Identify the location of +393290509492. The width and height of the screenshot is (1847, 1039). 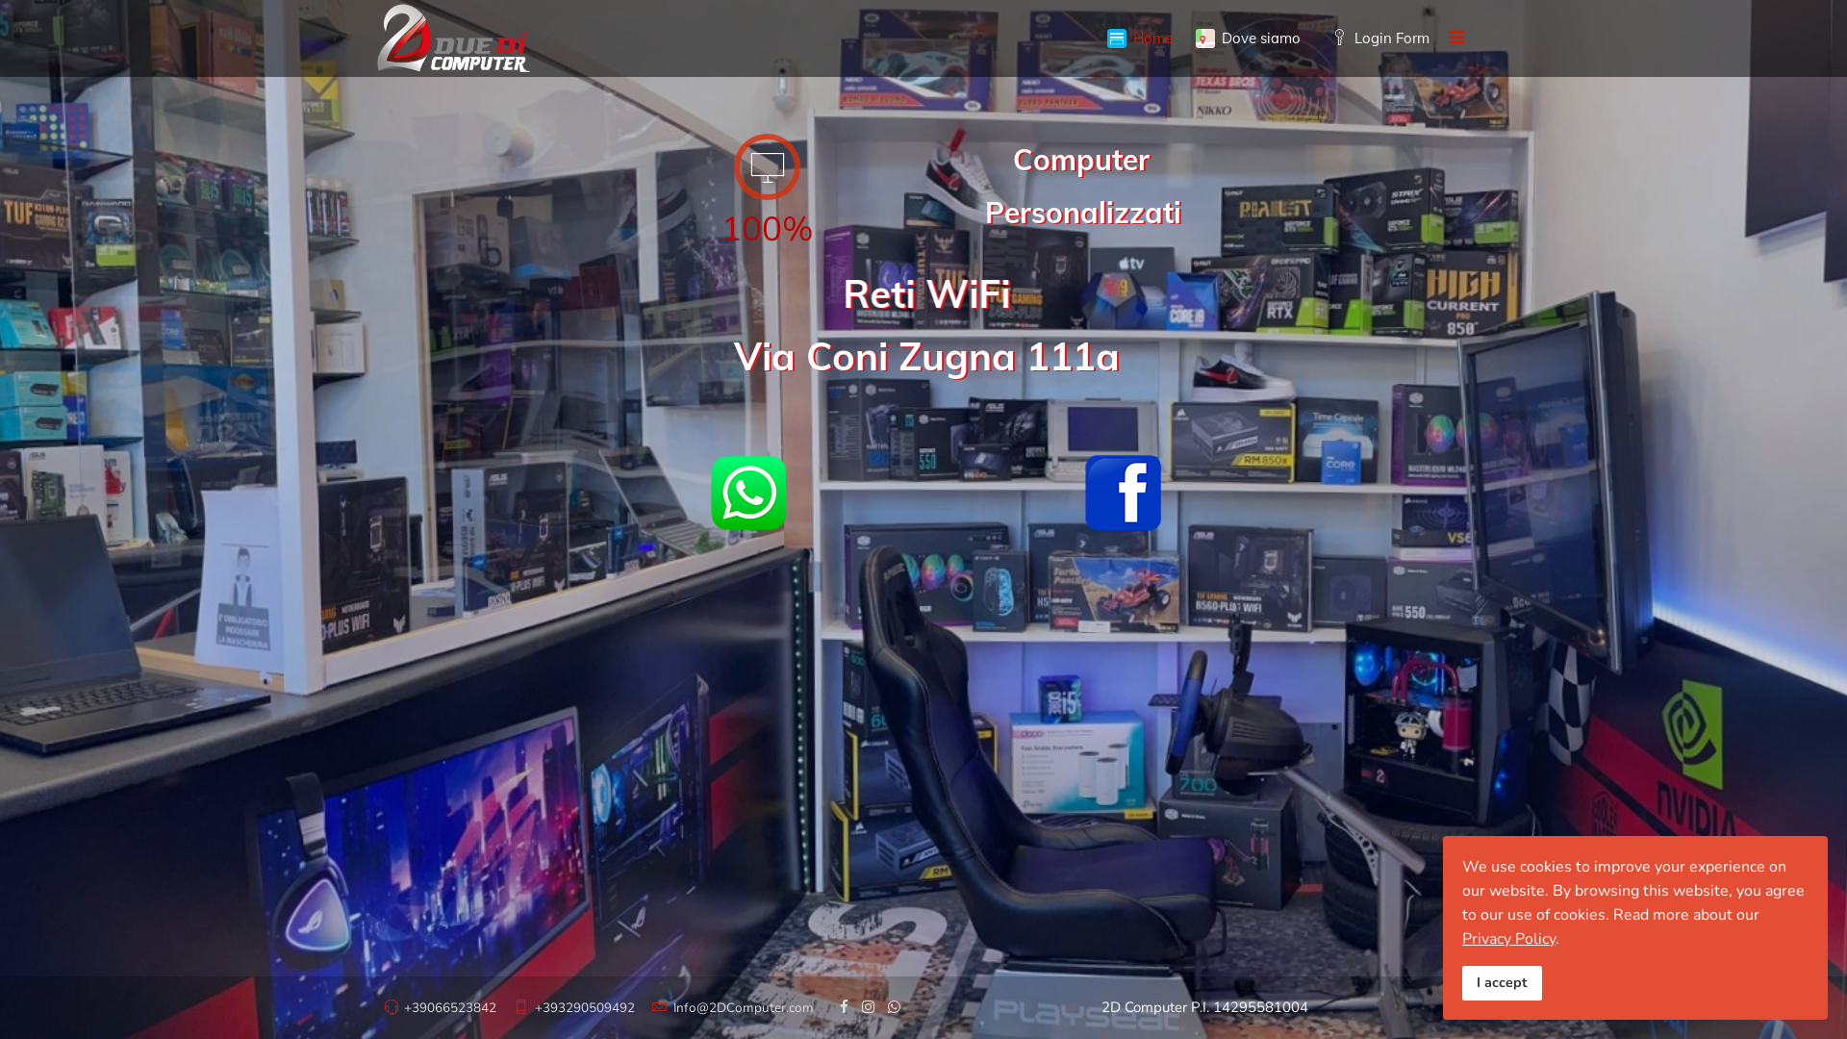
(585, 1008).